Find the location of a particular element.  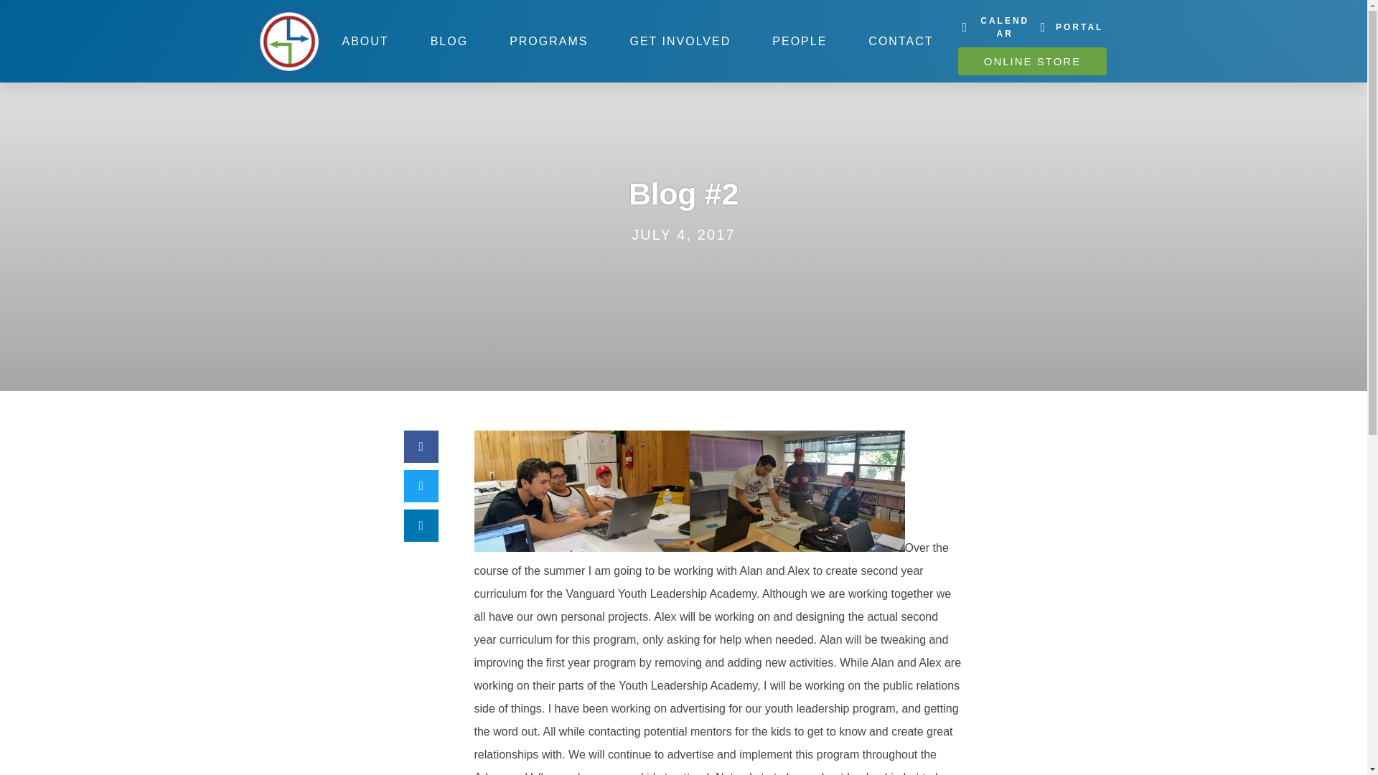

PORTAL is located at coordinates (1069, 27).